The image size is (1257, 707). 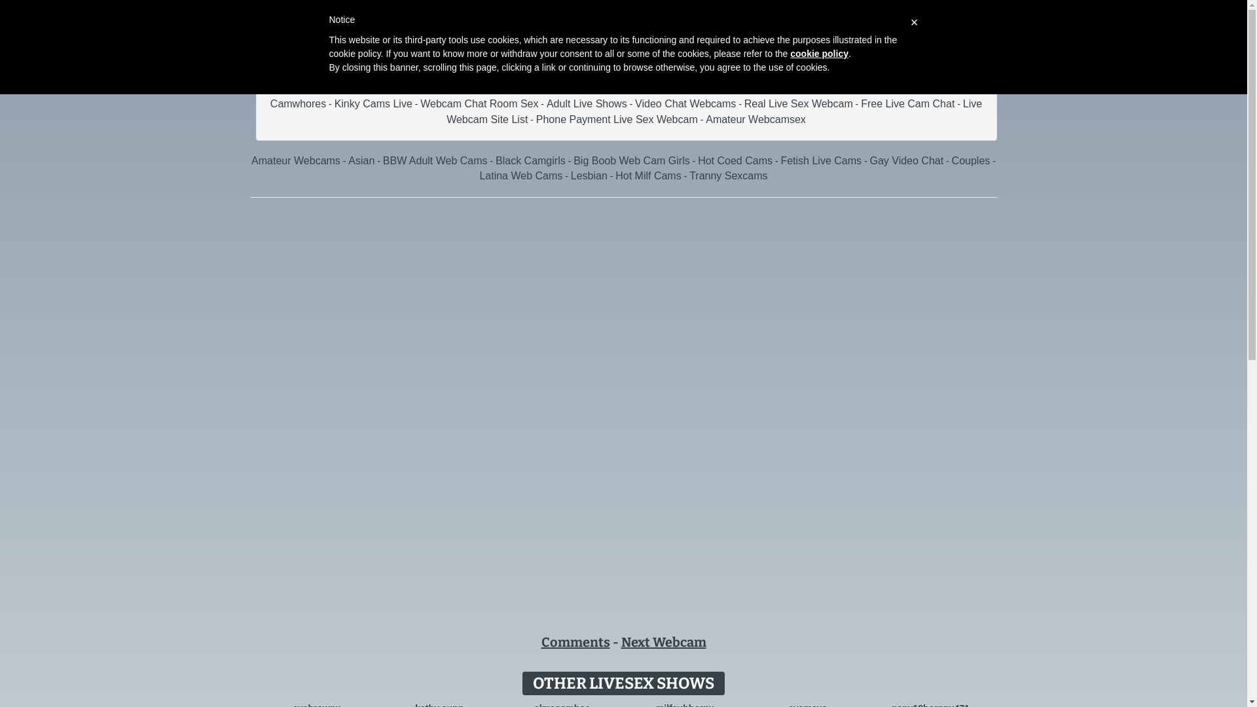 What do you see at coordinates (754, 88) in the screenshot?
I see `Random Live Cam` at bounding box center [754, 88].